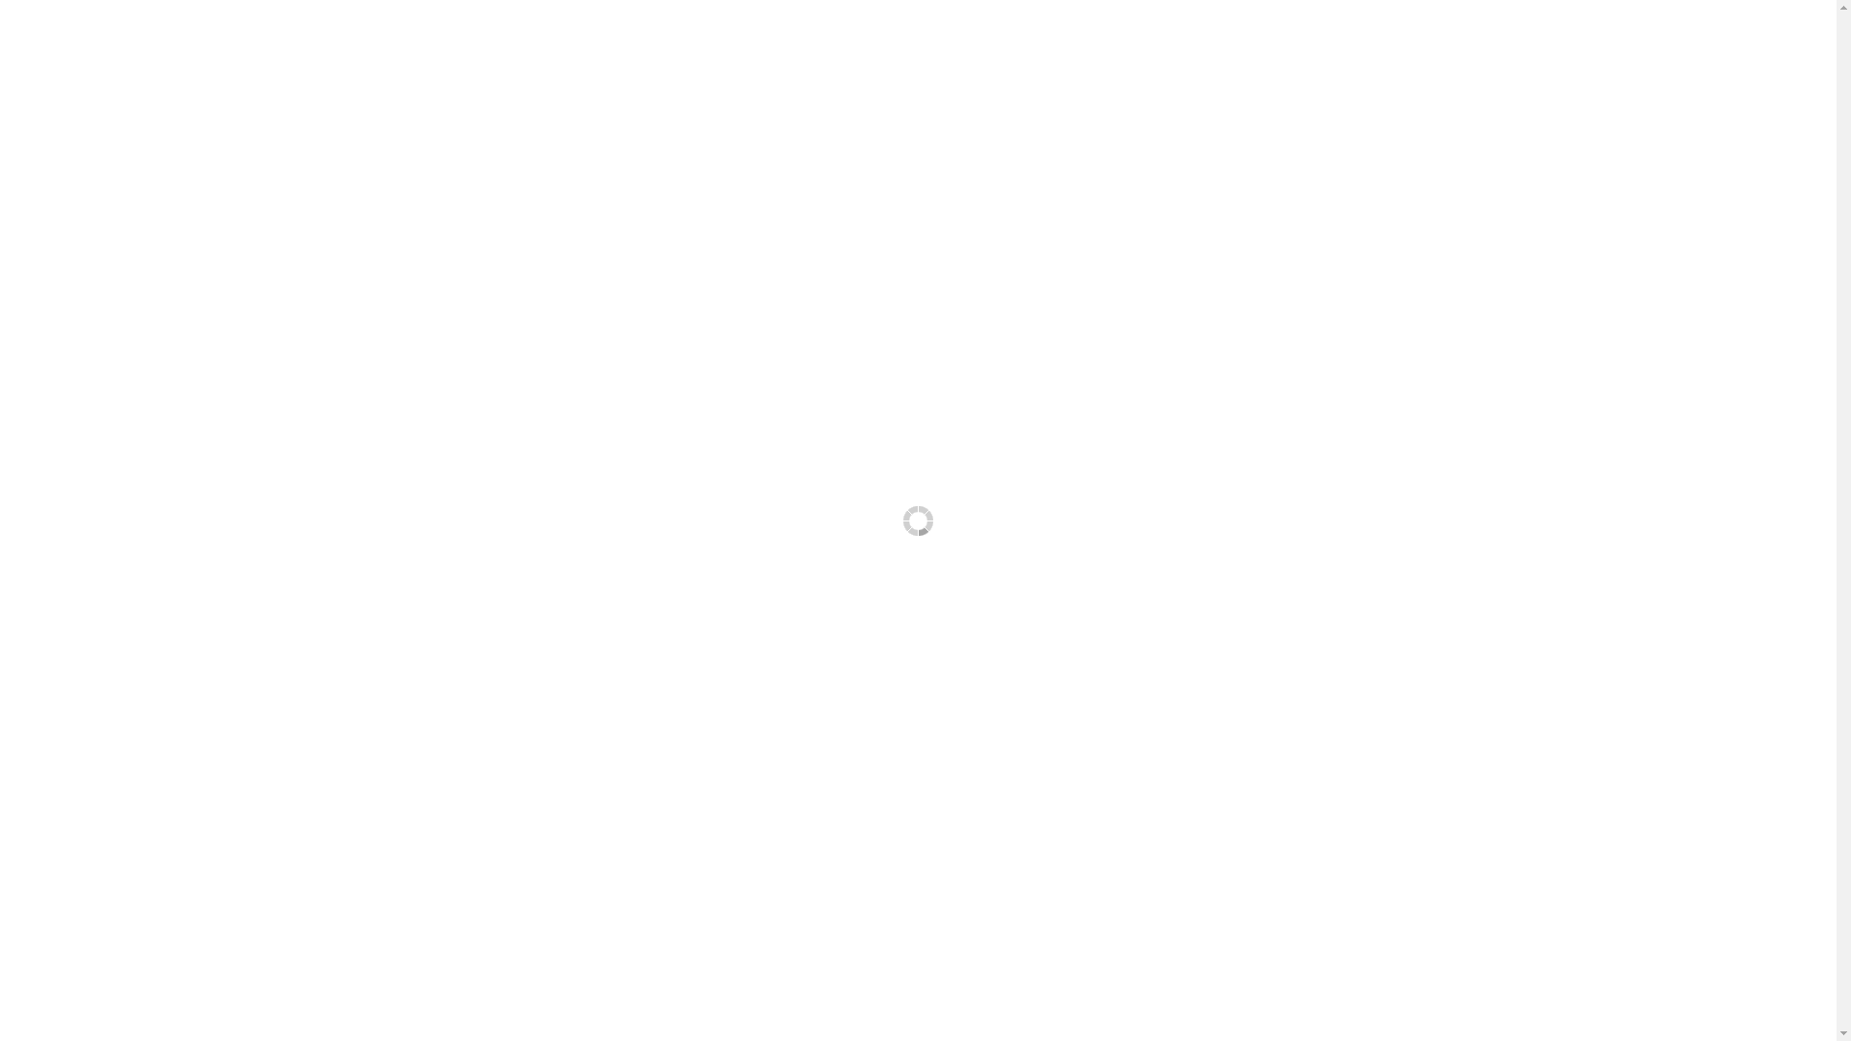 This screenshot has height=1041, width=1851. What do you see at coordinates (1510, 1009) in the screenshot?
I see `instagram` at bounding box center [1510, 1009].